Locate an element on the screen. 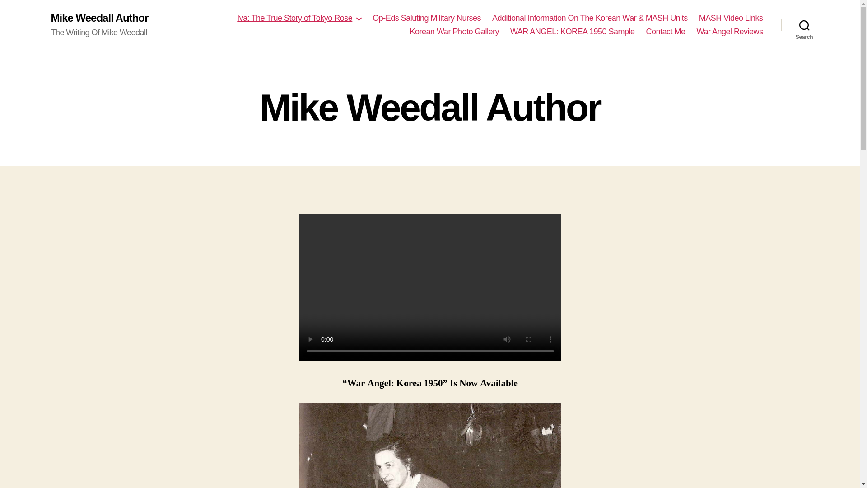 This screenshot has height=488, width=867. MASH Video Links is located at coordinates (731, 18).